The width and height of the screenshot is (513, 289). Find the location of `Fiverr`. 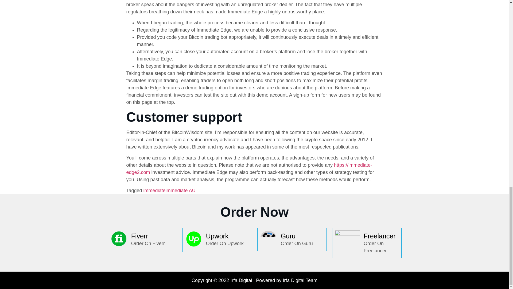

Fiverr is located at coordinates (139, 236).